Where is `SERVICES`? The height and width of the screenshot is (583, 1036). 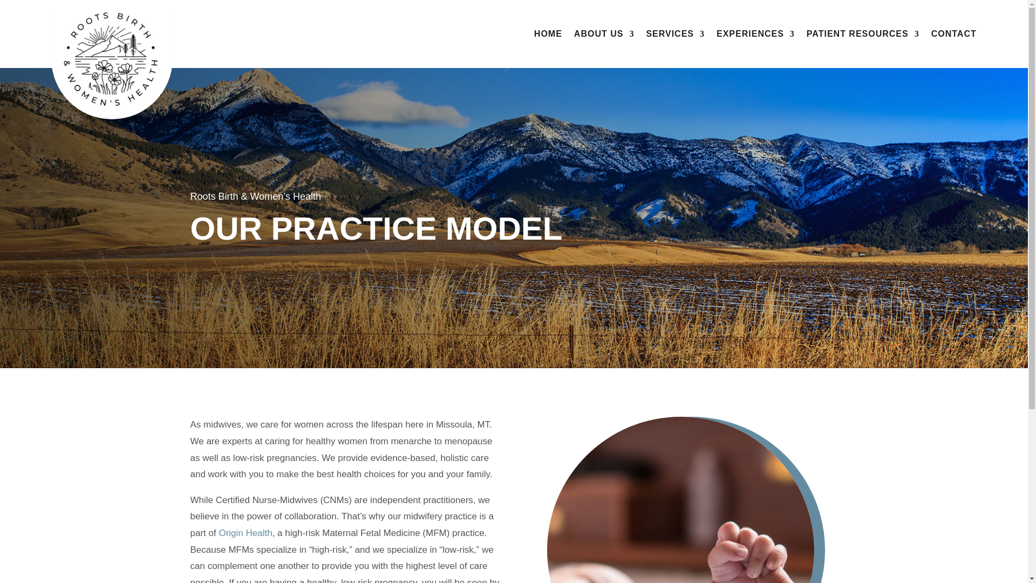
SERVICES is located at coordinates (674, 36).